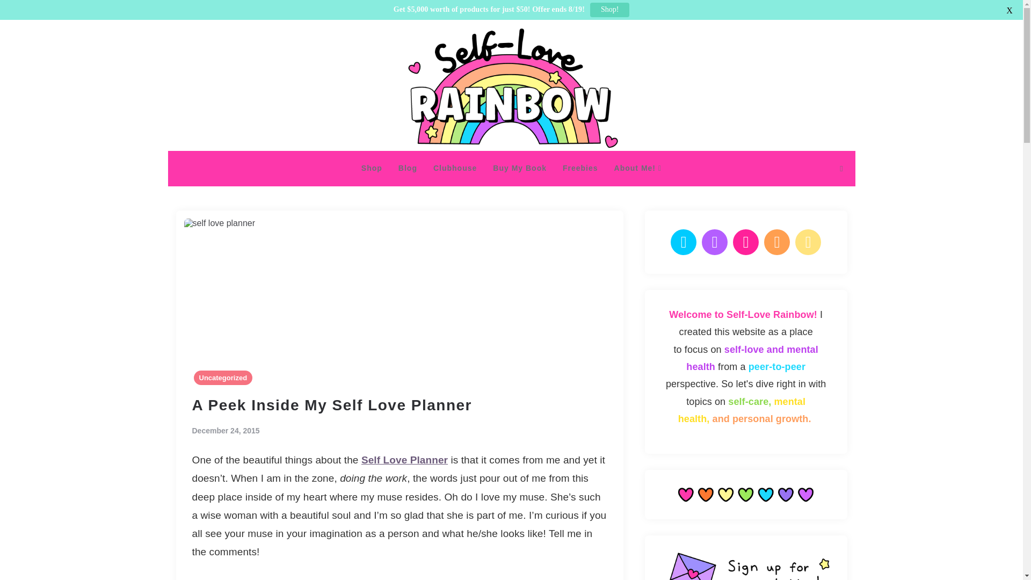 The image size is (1031, 580). What do you see at coordinates (372, 169) in the screenshot?
I see `Shop` at bounding box center [372, 169].